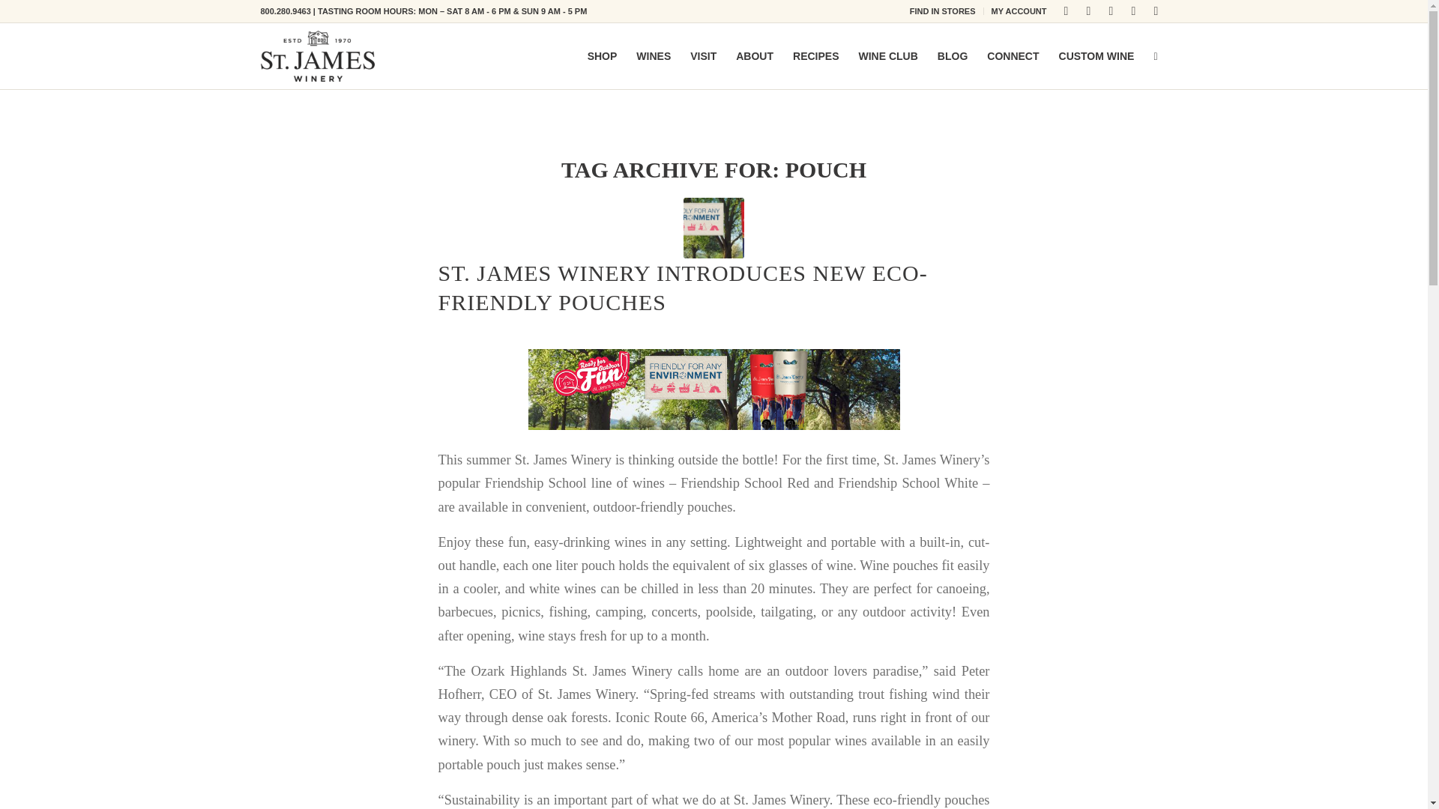 This screenshot has width=1439, height=809. I want to click on Facebook, so click(1066, 11).